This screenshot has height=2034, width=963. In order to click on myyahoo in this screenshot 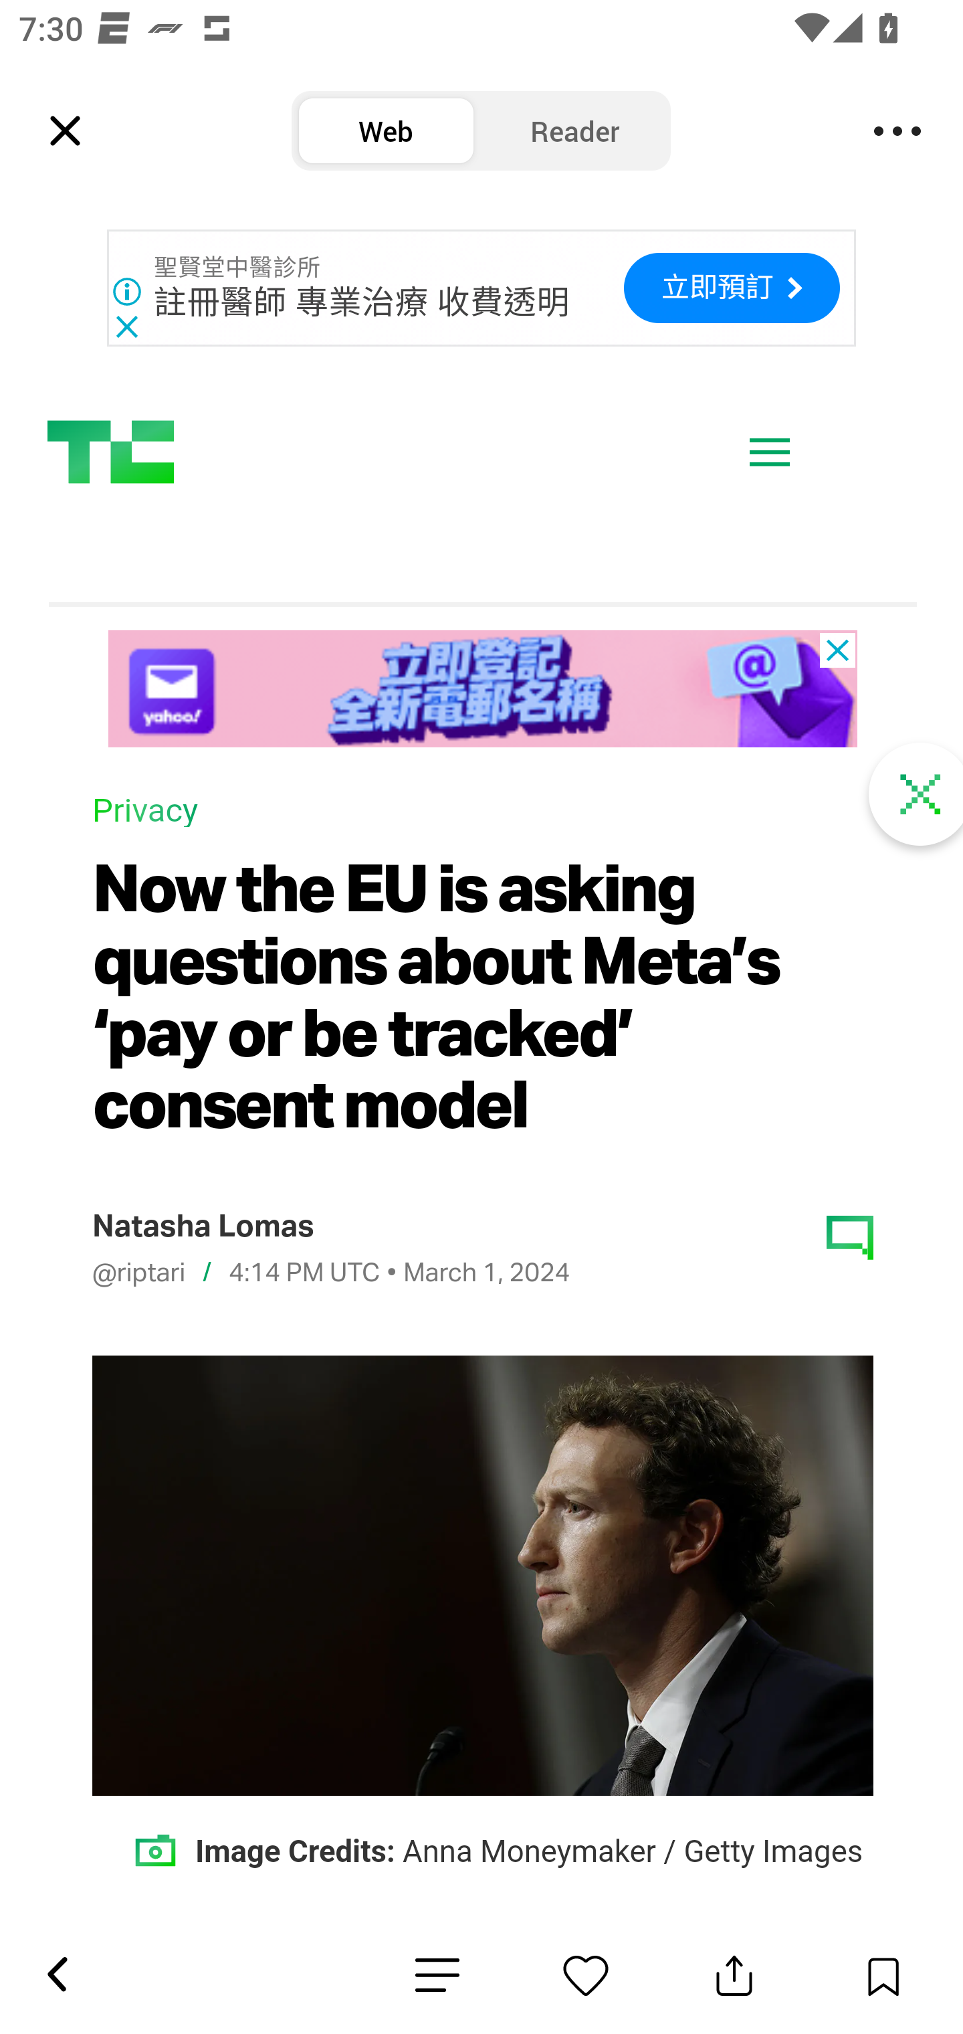, I will do `click(482, 690)`.